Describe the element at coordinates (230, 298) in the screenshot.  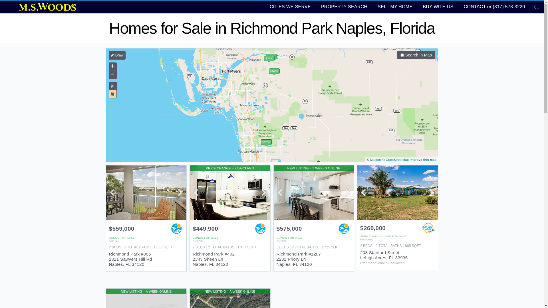
I see `625 Greenbriar Boulevard` at that location.